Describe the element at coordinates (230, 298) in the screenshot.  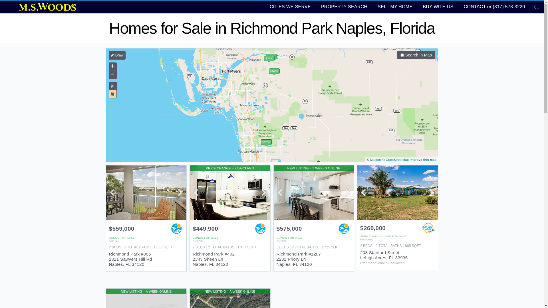
I see `625 Greenbriar Boulevard` at that location.